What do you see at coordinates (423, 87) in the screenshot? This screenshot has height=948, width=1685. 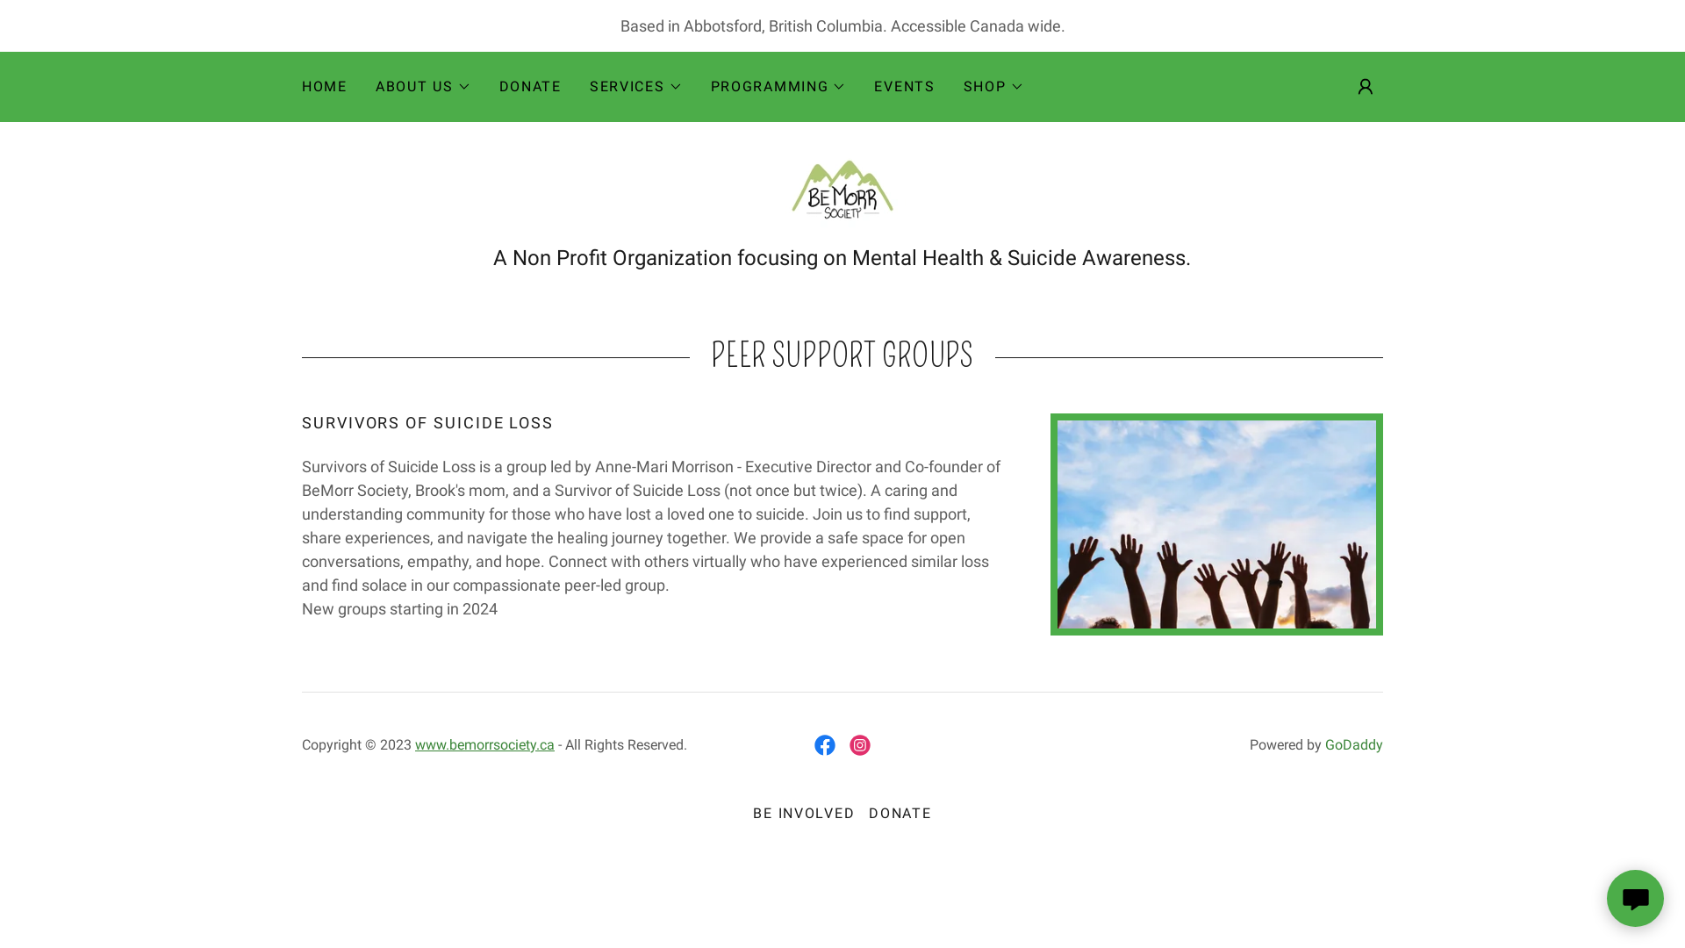 I see `ABOUT US` at bounding box center [423, 87].